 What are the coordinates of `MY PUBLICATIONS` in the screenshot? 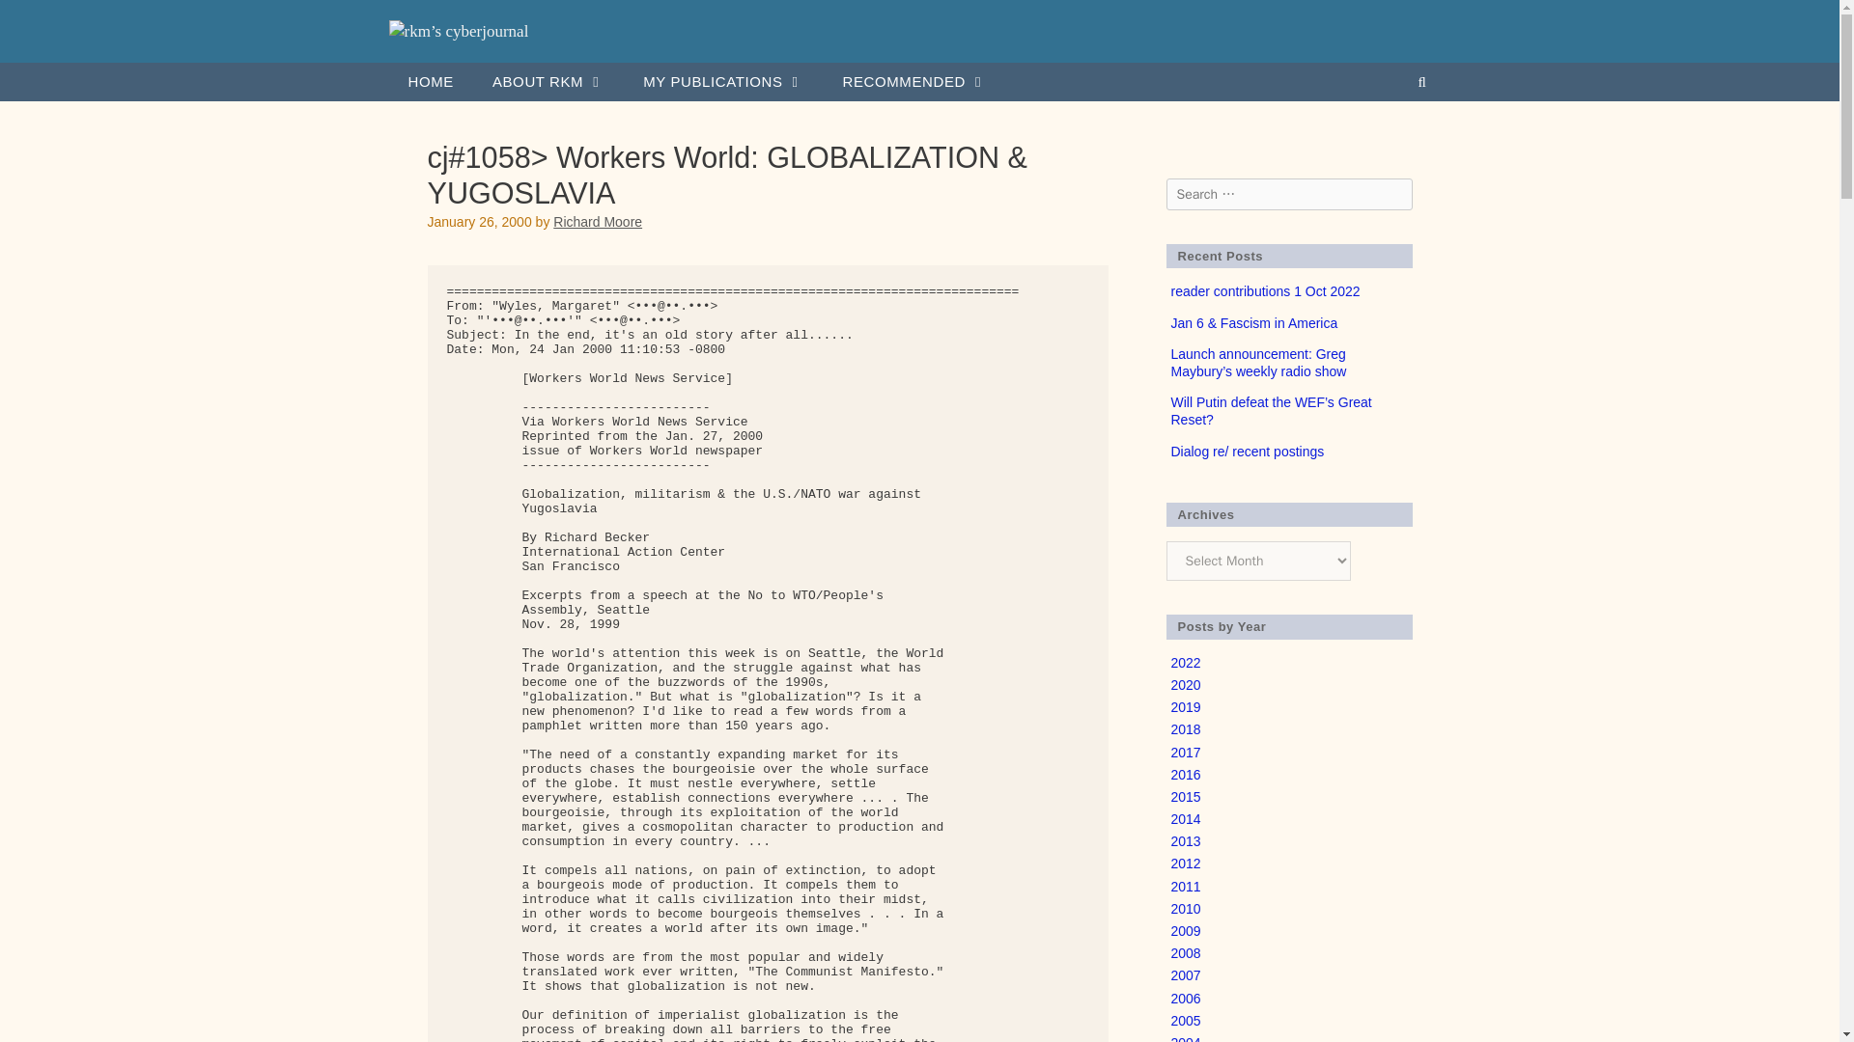 It's located at (722, 81).